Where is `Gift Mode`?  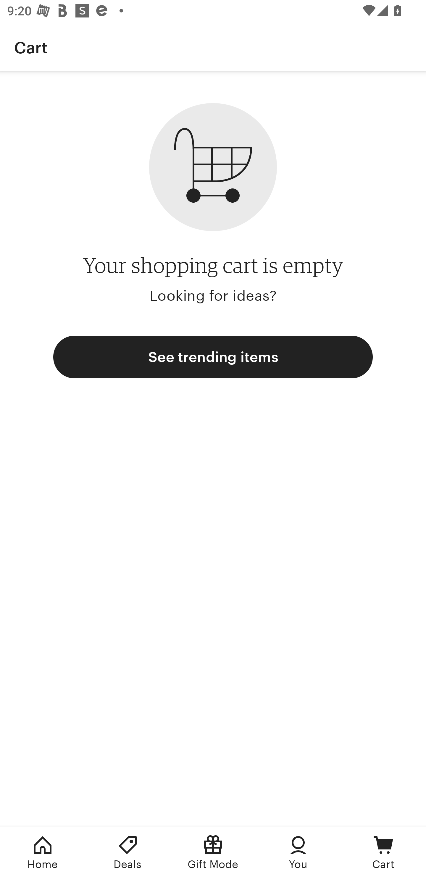
Gift Mode is located at coordinates (213, 852).